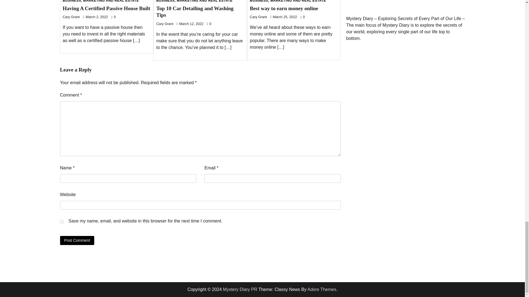  What do you see at coordinates (106, 8) in the screenshot?
I see `Having A Certified Passive House Built` at bounding box center [106, 8].